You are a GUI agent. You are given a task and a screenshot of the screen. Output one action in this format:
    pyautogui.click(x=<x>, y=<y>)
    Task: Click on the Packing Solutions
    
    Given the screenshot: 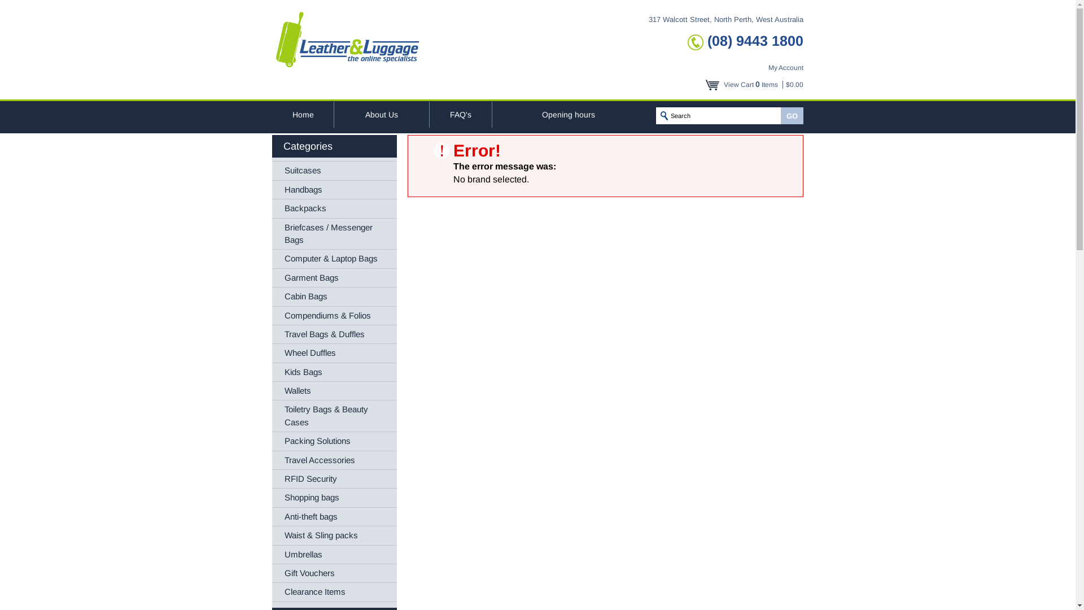 What is the action you would take?
    pyautogui.click(x=334, y=442)
    